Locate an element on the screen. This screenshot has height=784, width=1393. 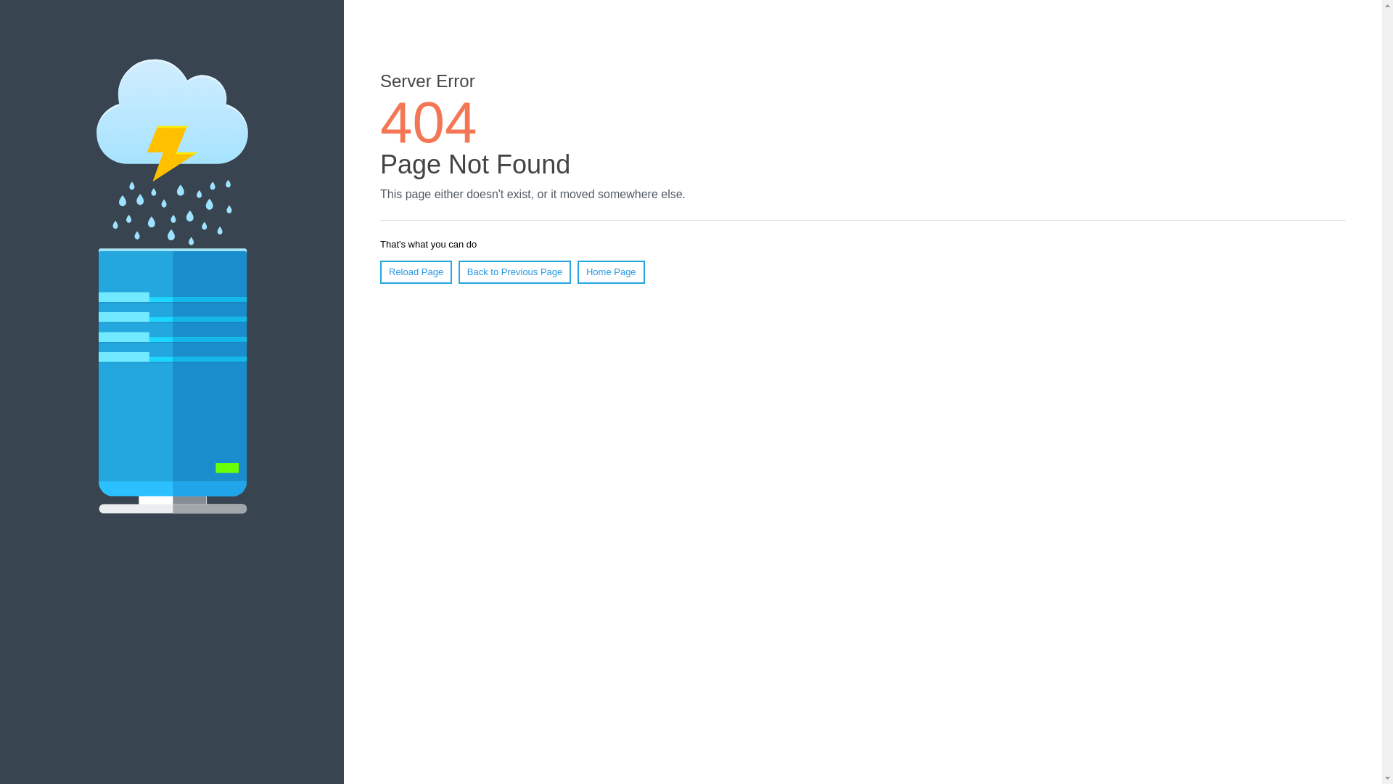
Reload Page is located at coordinates (416, 272).